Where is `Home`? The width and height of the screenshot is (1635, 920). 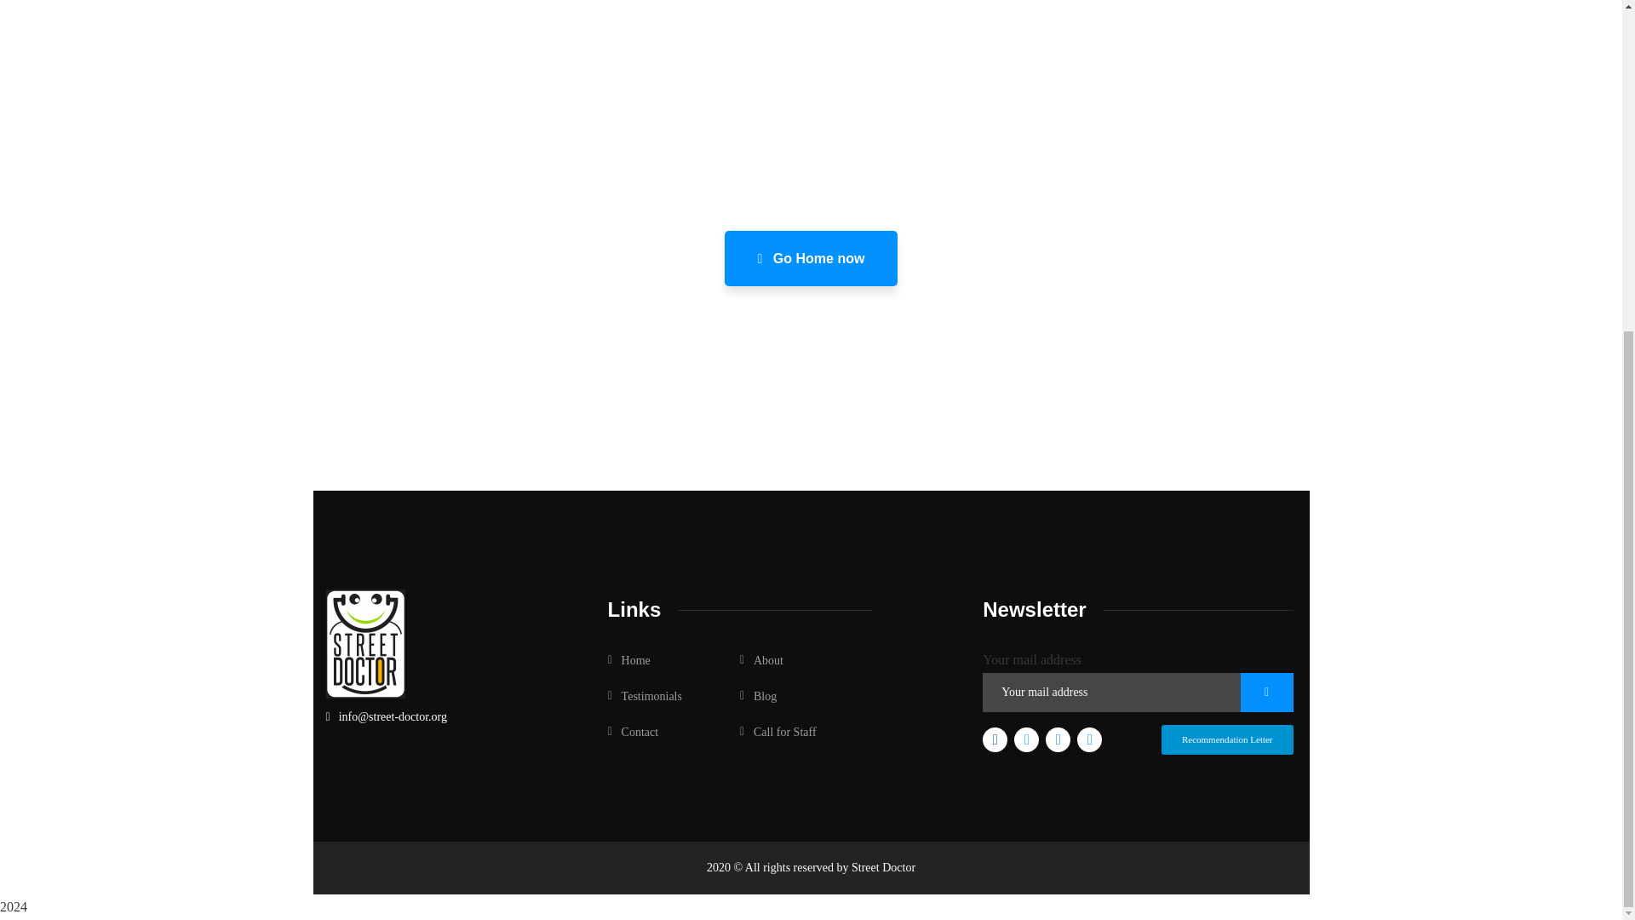 Home is located at coordinates (629, 660).